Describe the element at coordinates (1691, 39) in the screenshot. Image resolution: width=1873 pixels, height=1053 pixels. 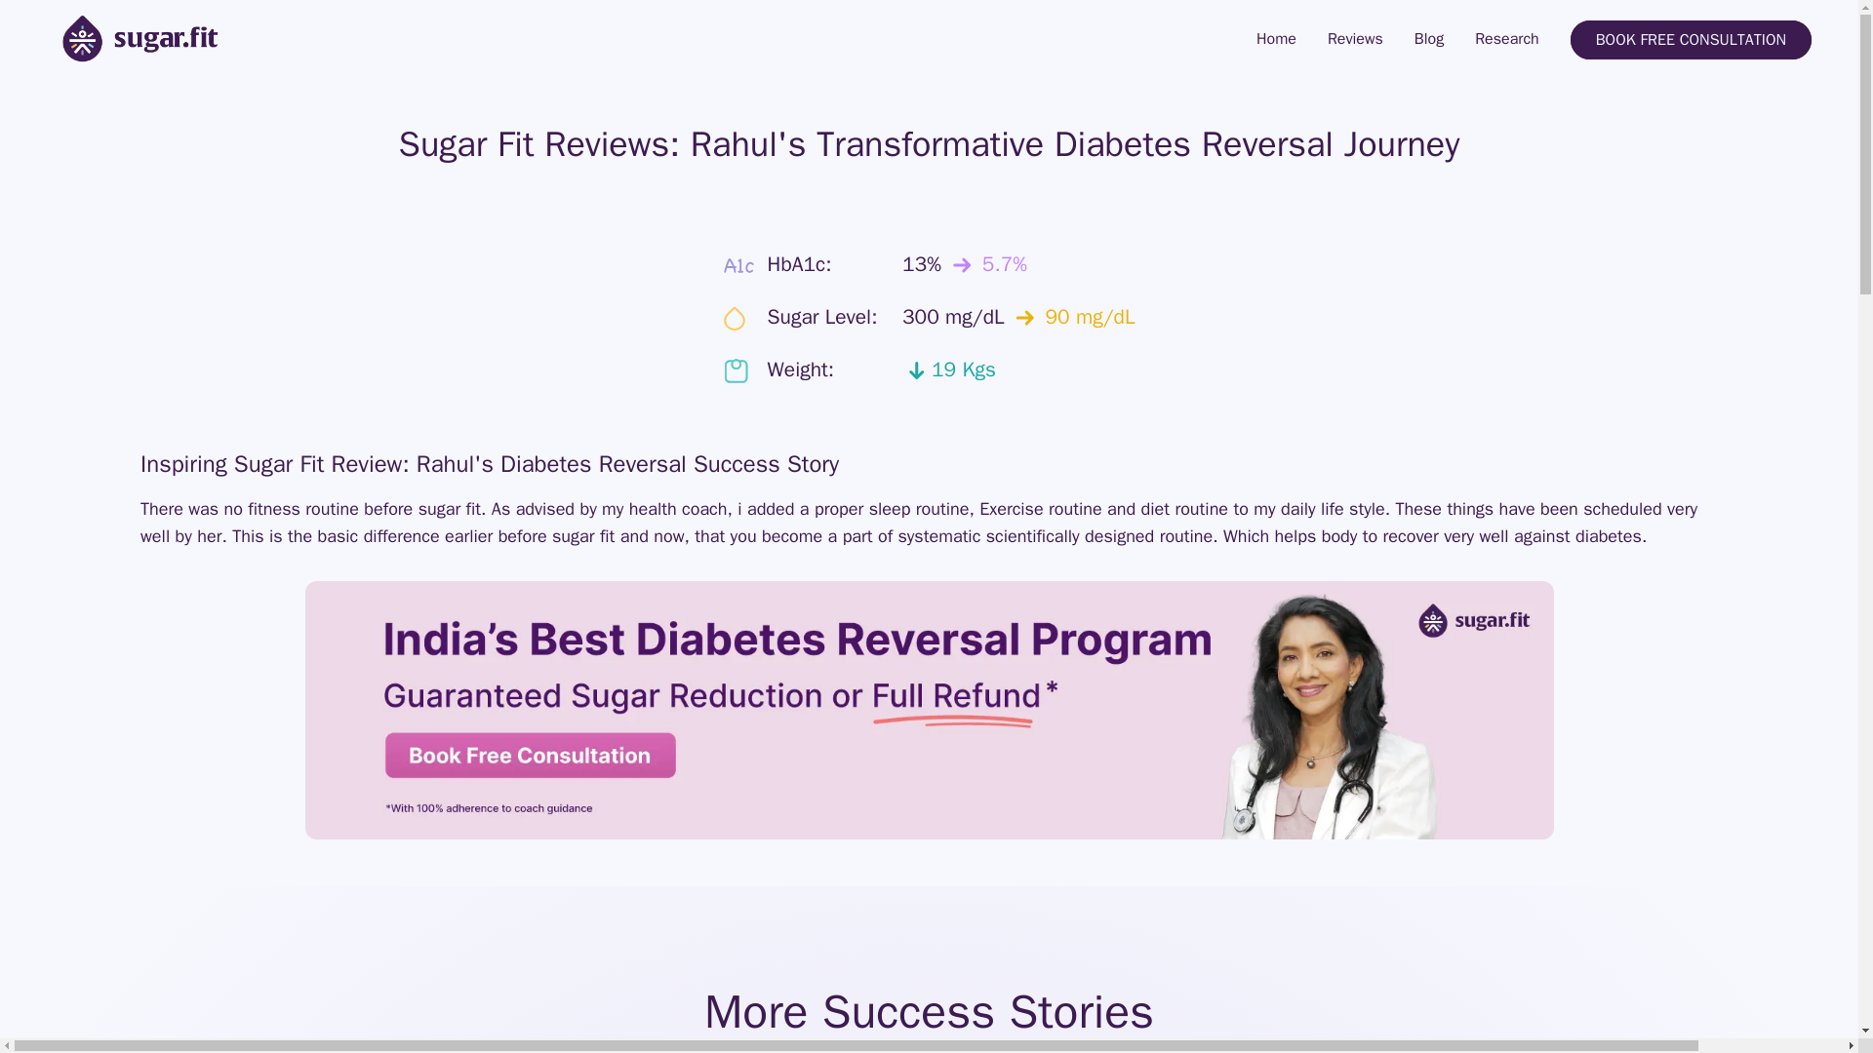
I see `BOOK FREE CONSULTATION` at that location.